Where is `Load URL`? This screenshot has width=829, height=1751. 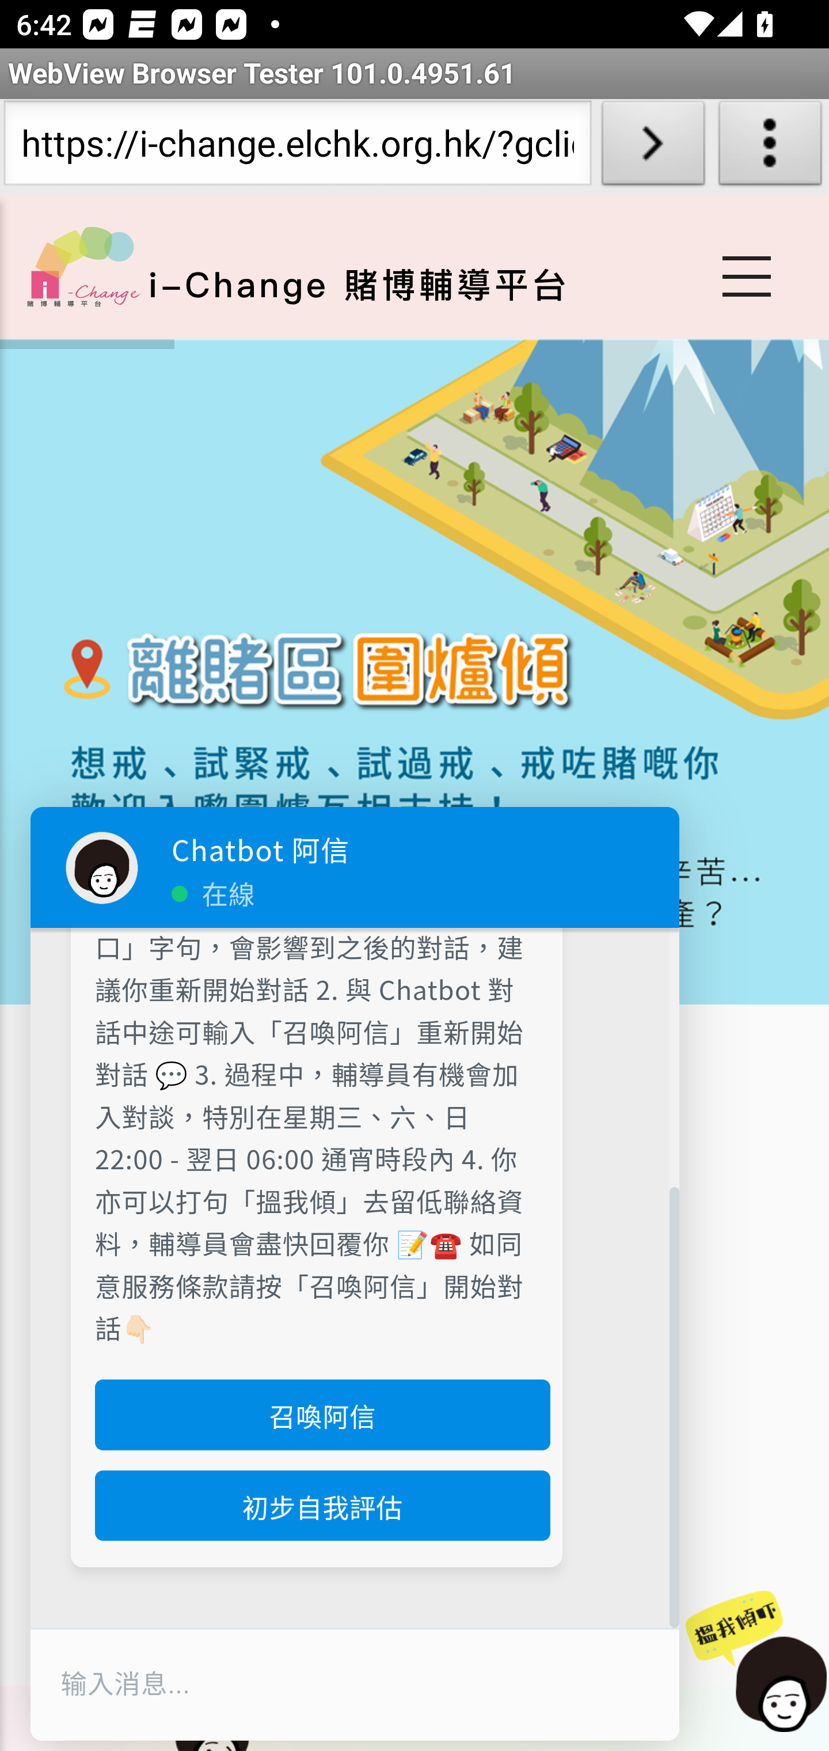
Load URL is located at coordinates (653, 147).